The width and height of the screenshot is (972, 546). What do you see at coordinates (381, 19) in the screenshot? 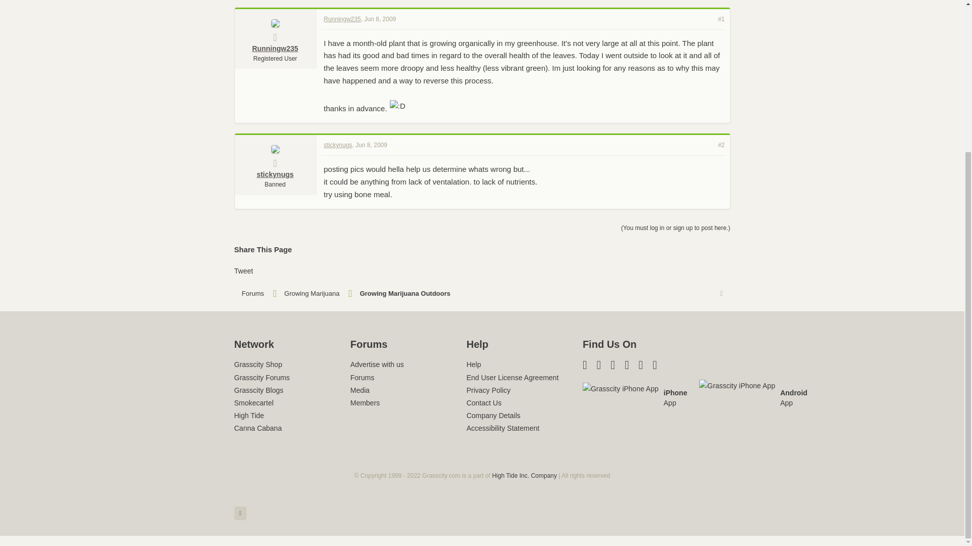
I see `Permalink` at bounding box center [381, 19].